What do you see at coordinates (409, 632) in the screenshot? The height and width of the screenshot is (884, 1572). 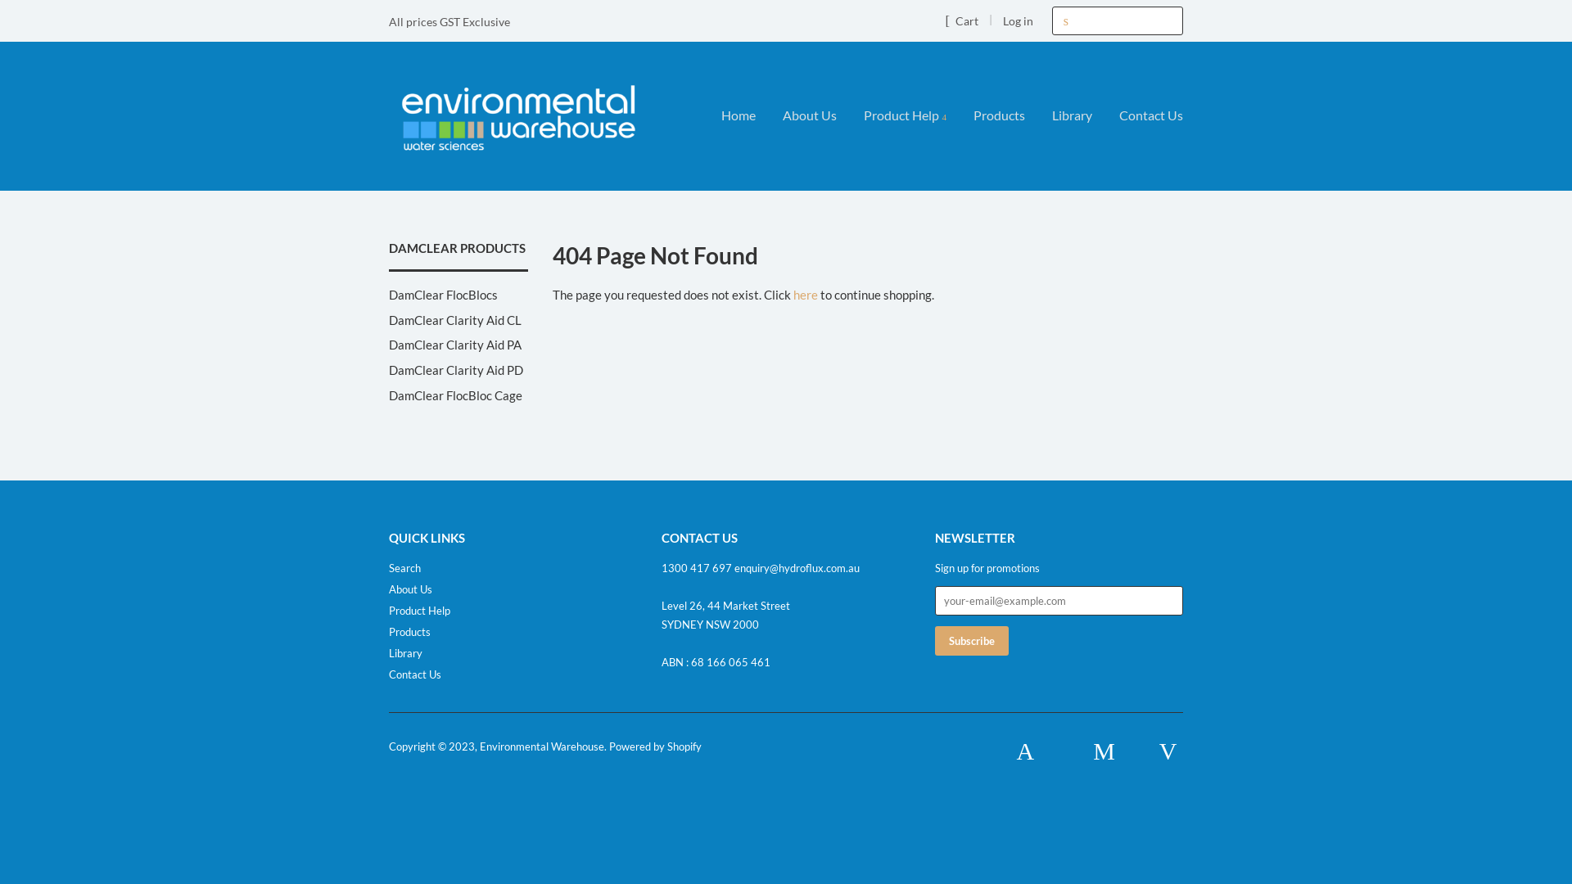 I see `Products` at bounding box center [409, 632].